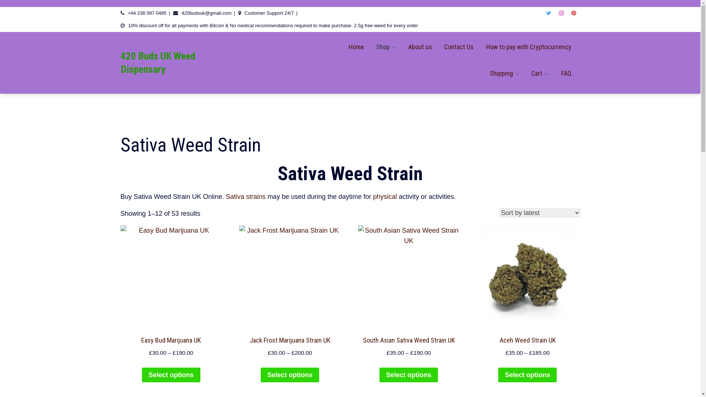 The height and width of the screenshot is (397, 706). Describe the element at coordinates (566, 74) in the screenshot. I see `FAQ` at that location.